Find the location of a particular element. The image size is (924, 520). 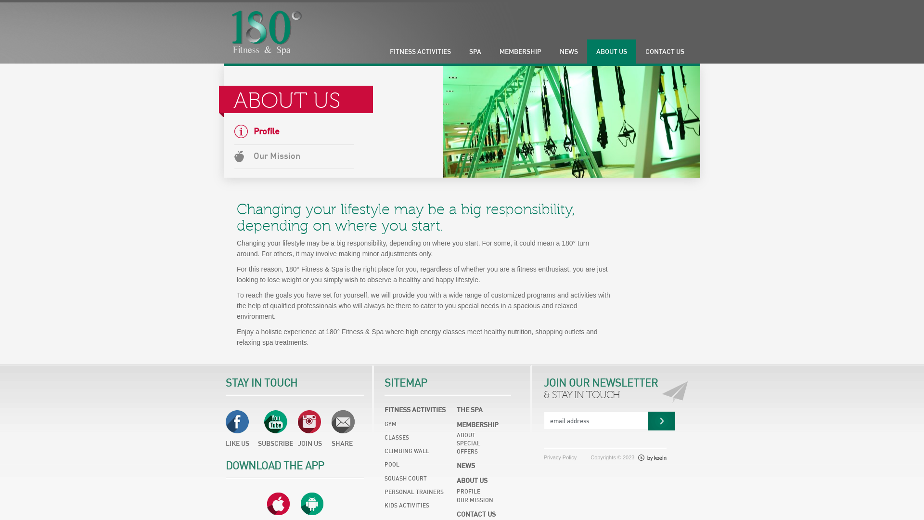

SQUASH COURT is located at coordinates (419, 479).